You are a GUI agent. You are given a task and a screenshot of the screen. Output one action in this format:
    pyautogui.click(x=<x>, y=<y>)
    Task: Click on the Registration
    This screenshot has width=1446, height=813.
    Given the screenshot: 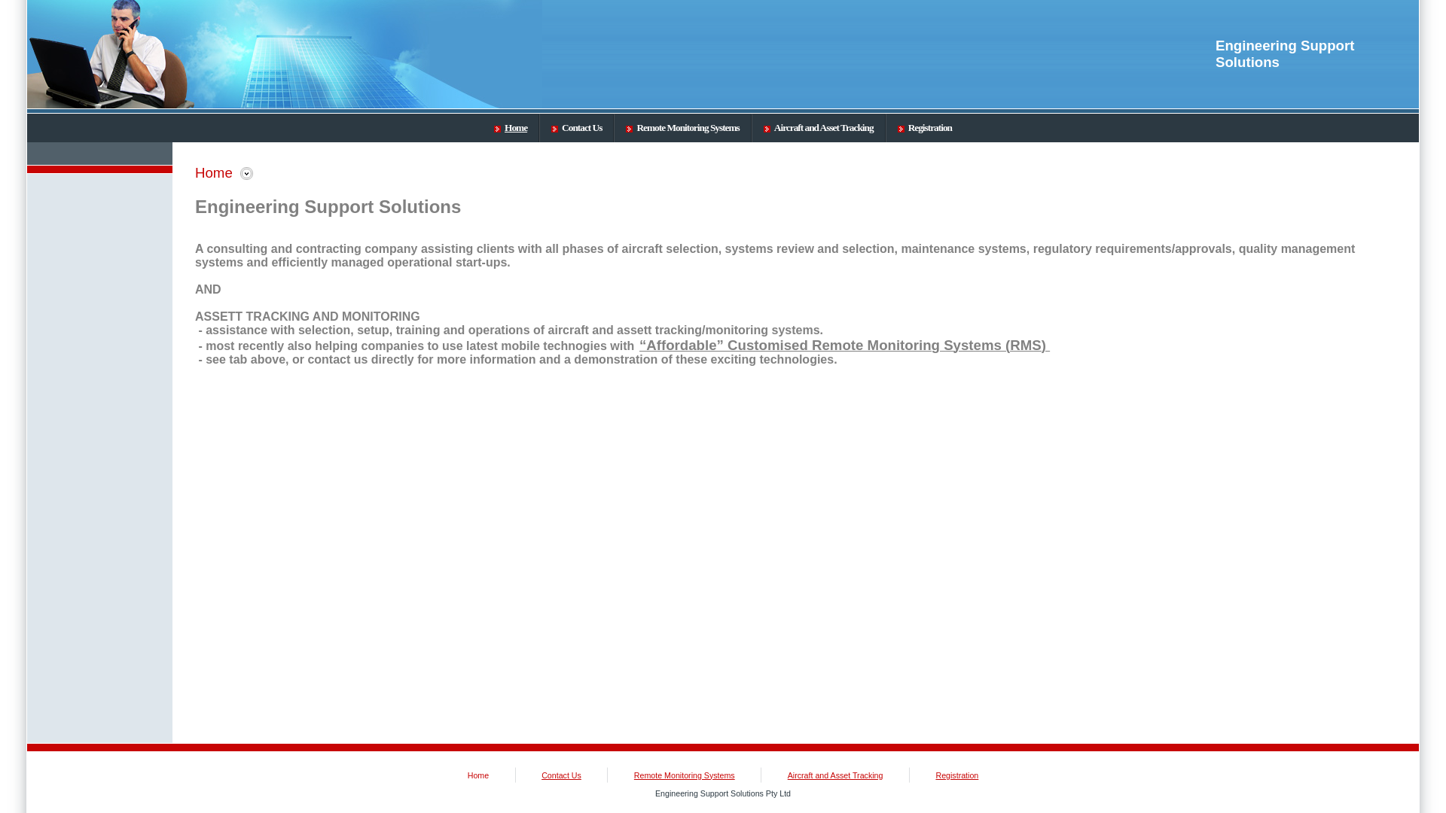 What is the action you would take?
    pyautogui.click(x=956, y=775)
    